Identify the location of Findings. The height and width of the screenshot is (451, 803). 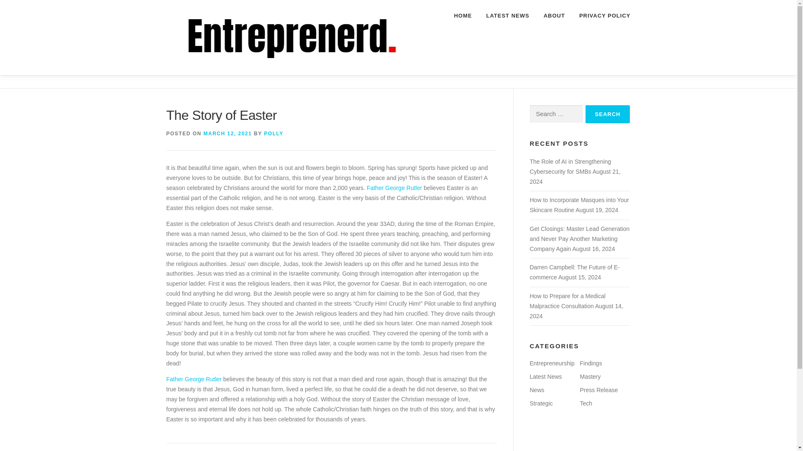
(591, 363).